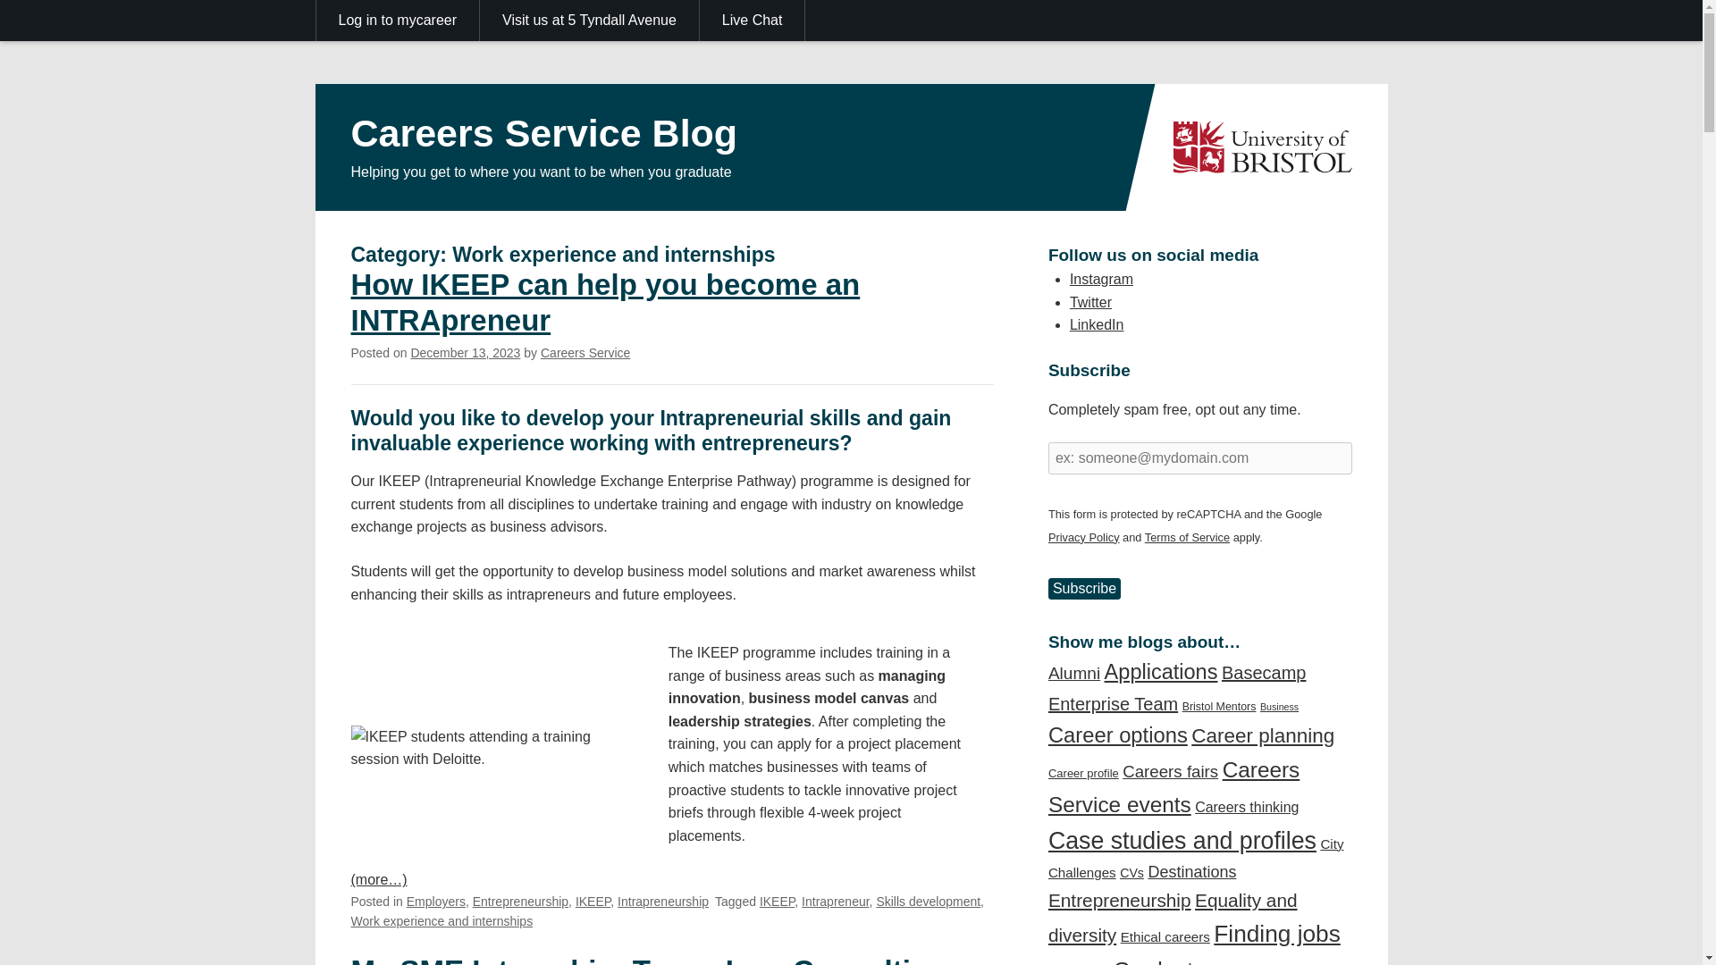 The image size is (1716, 965). I want to click on Skills development, so click(928, 902).